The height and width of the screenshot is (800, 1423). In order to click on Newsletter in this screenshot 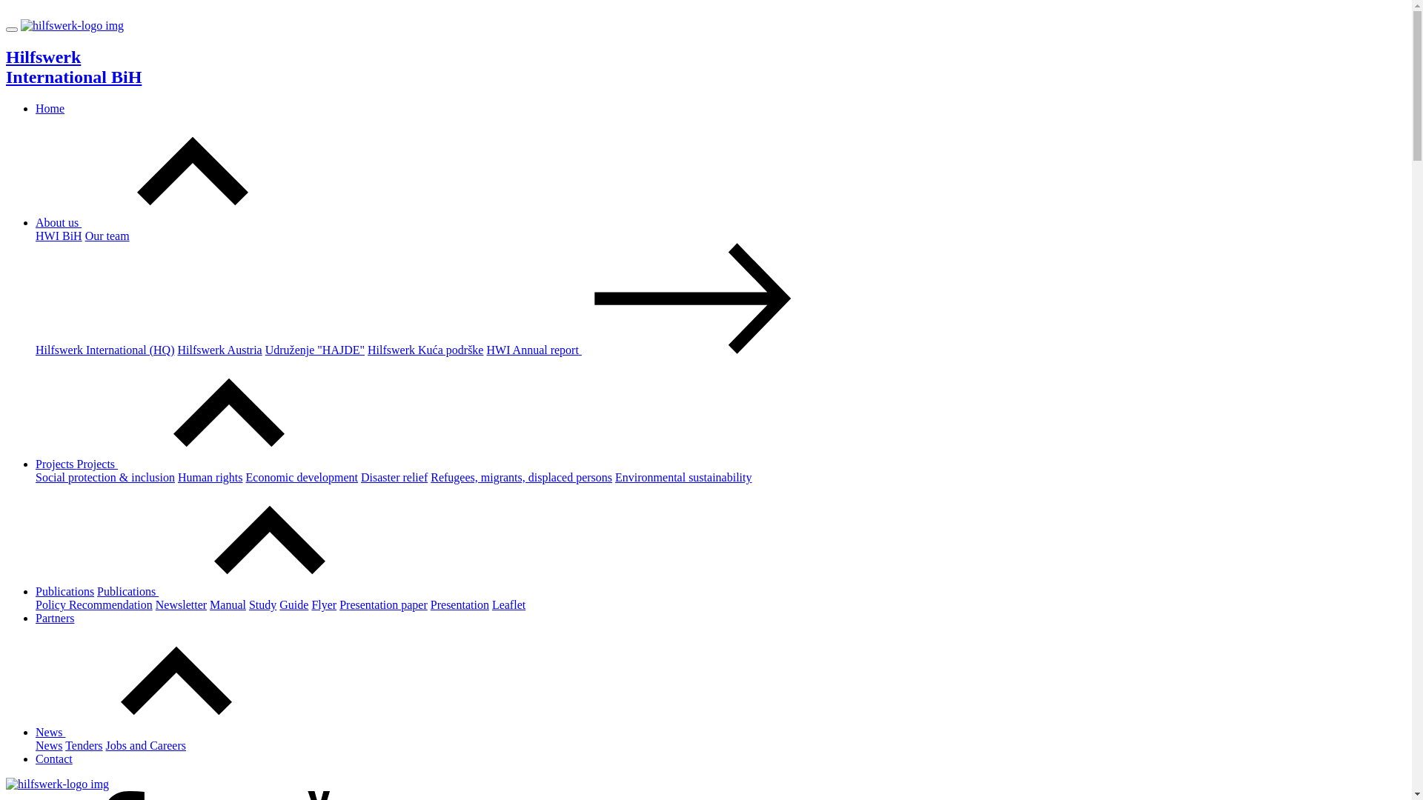, I will do `click(181, 604)`.